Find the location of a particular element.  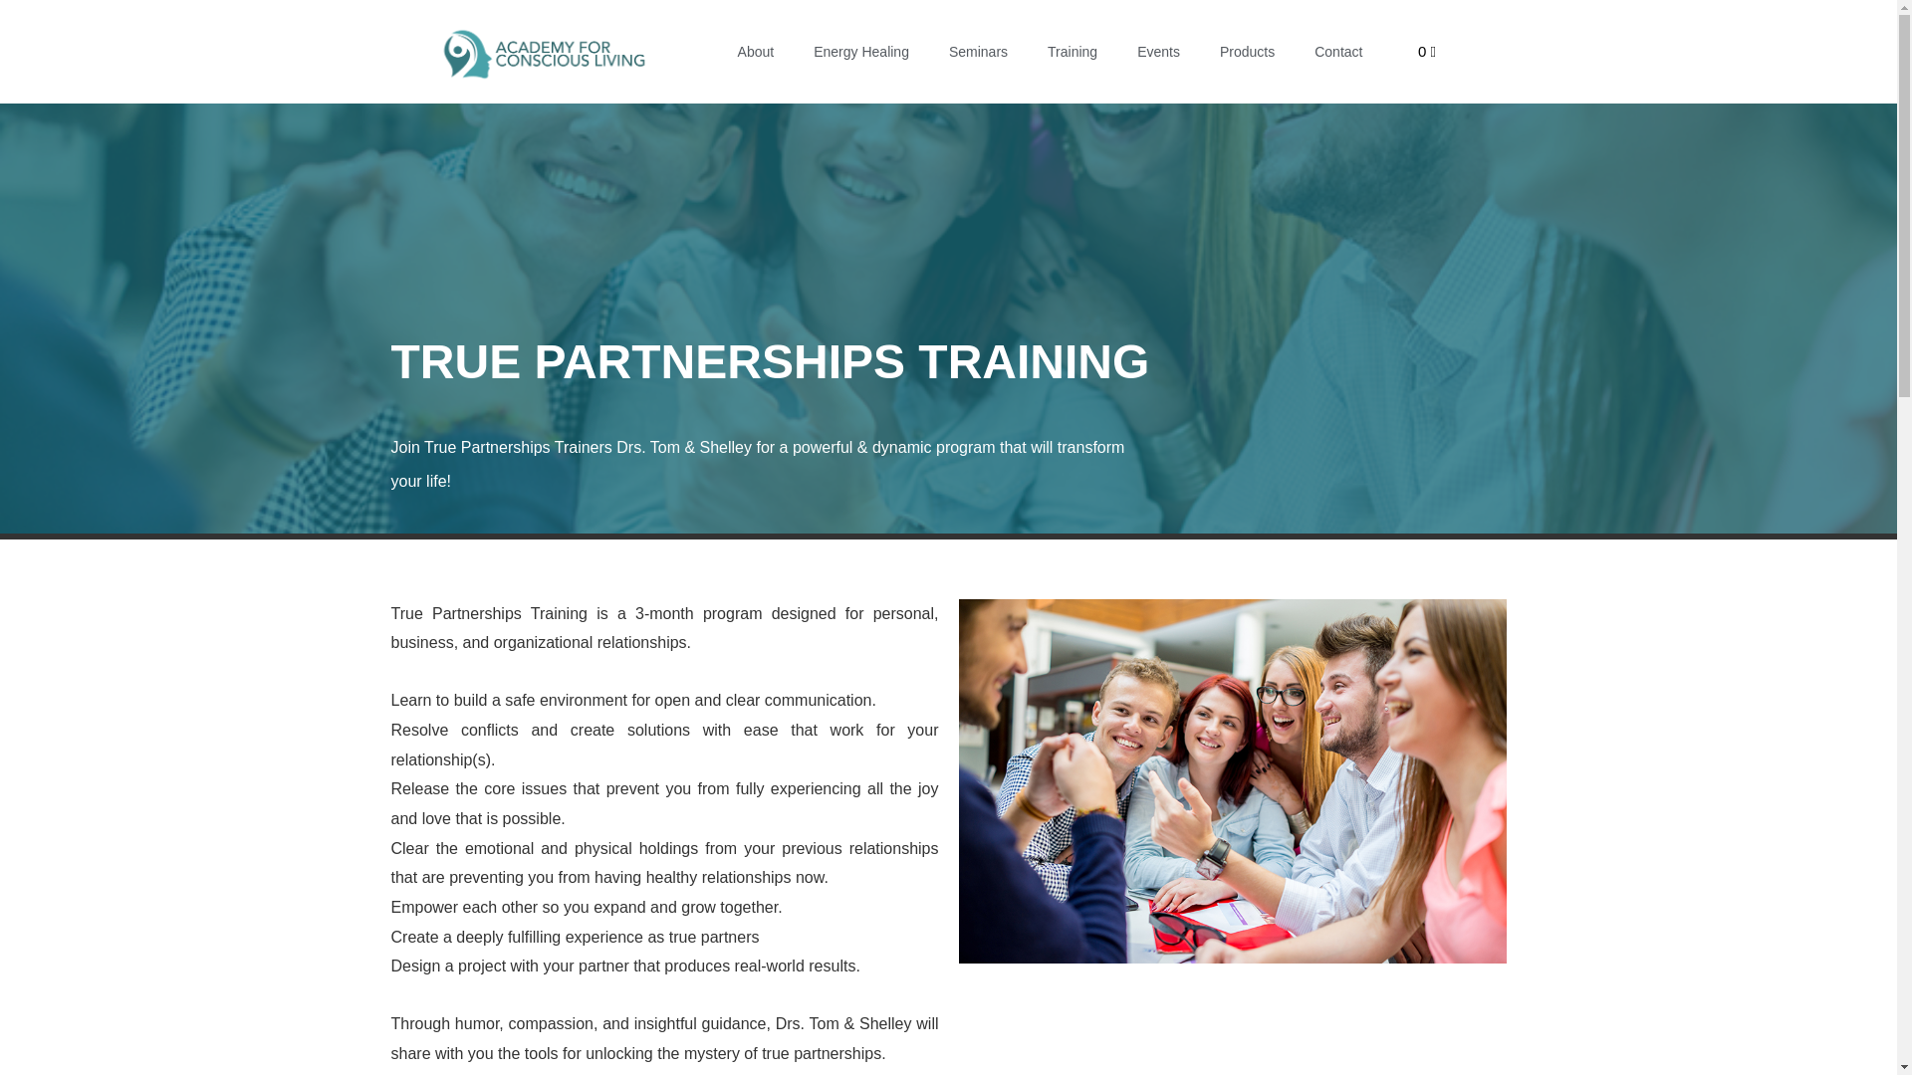

Events is located at coordinates (1158, 52).